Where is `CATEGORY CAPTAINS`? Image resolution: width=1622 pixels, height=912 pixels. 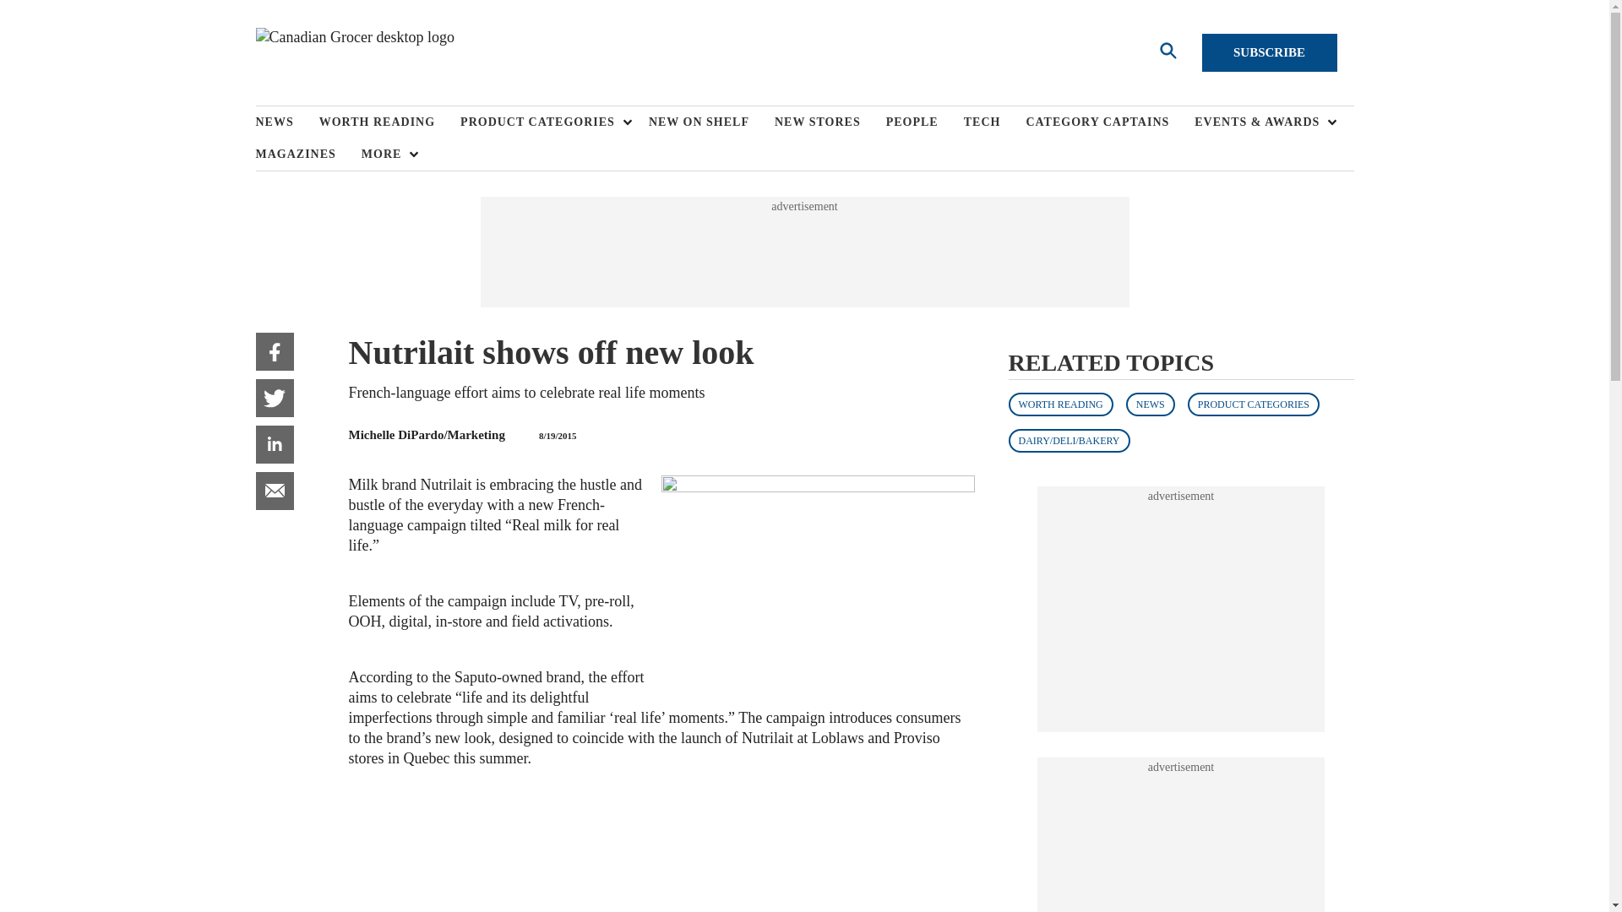
CATEGORY CAPTAINS is located at coordinates (1109, 122).